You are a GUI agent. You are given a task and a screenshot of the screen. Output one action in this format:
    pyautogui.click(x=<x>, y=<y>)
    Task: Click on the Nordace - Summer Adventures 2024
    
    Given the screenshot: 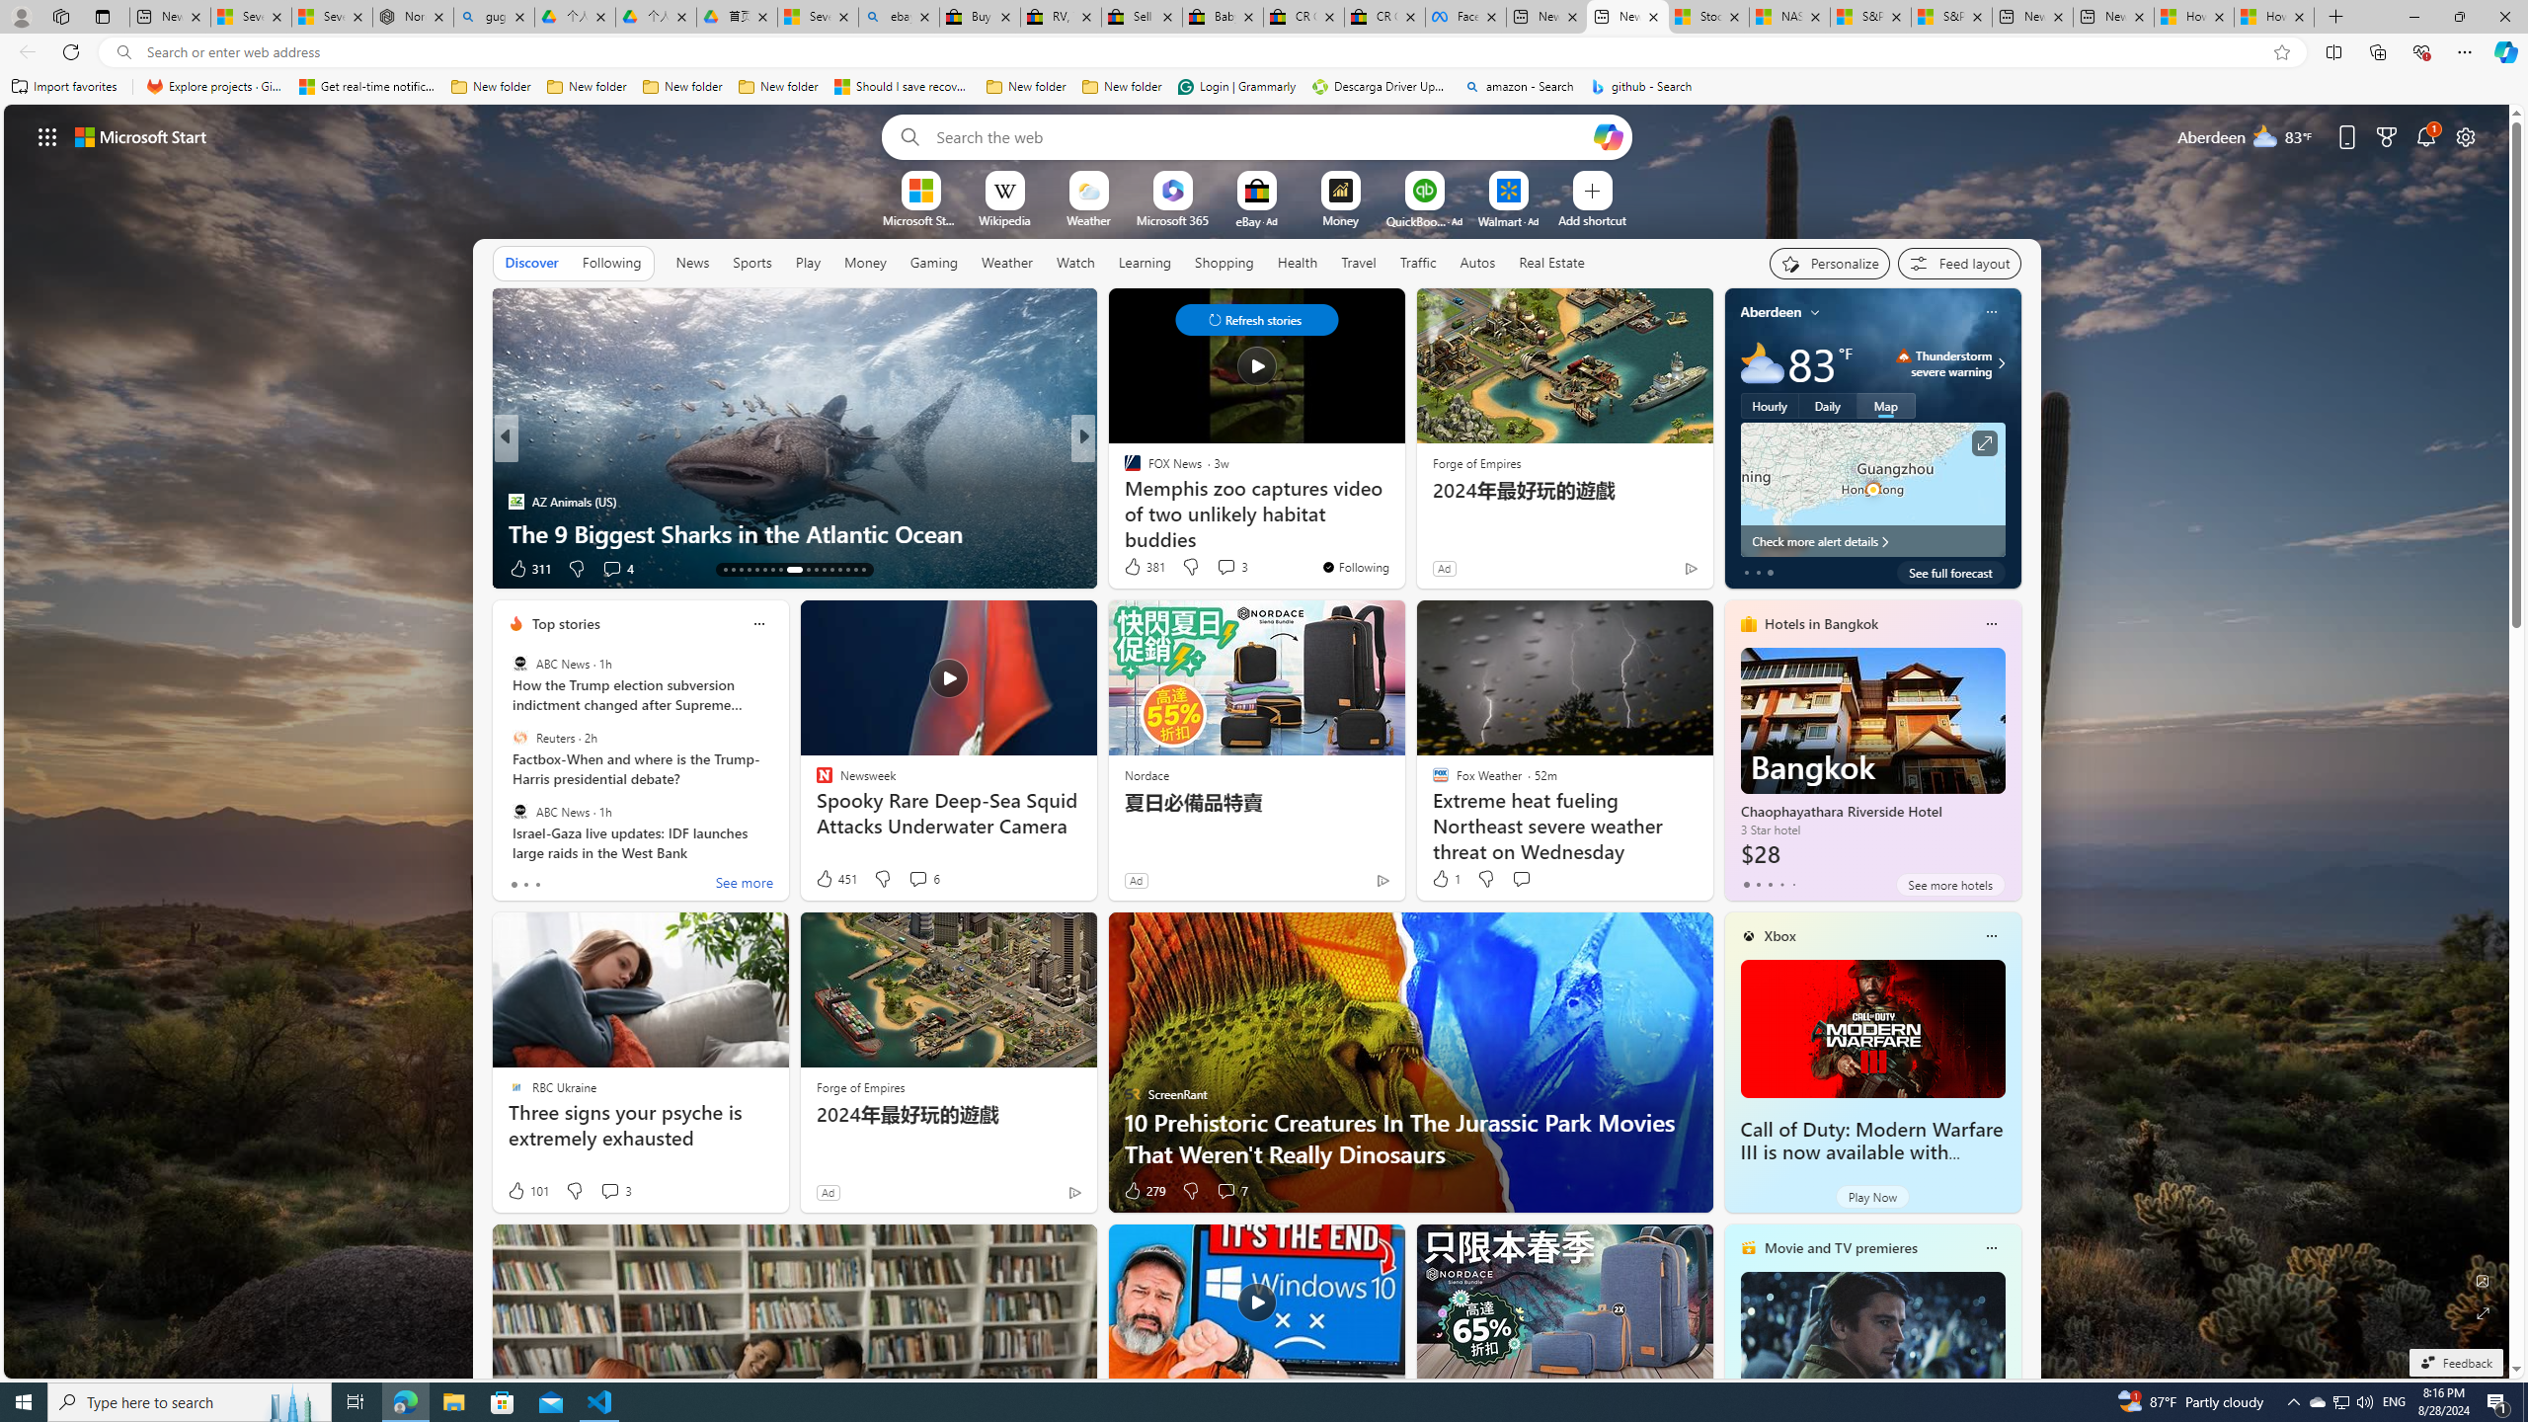 What is the action you would take?
    pyautogui.click(x=413, y=17)
    